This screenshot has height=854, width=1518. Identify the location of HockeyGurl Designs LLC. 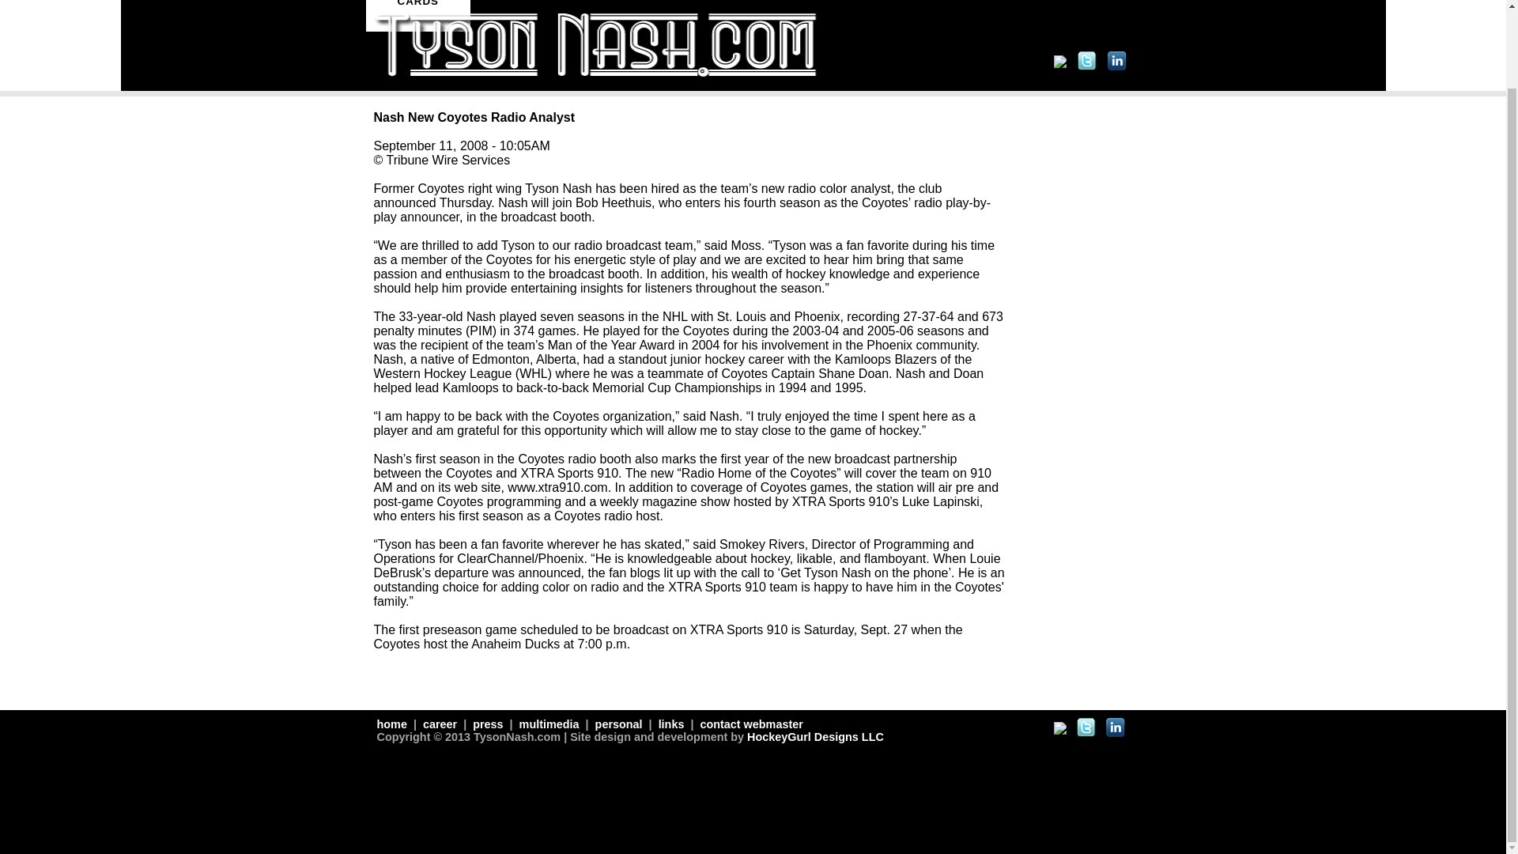
(814, 737).